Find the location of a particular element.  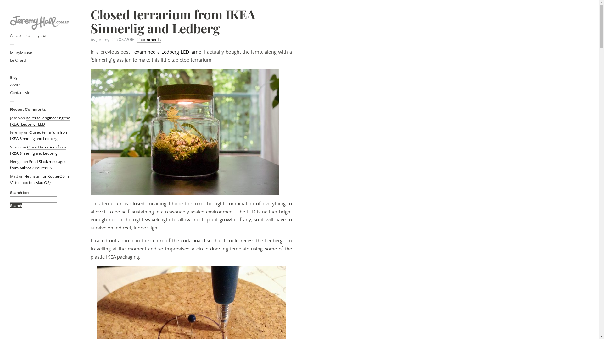

Le Criard is located at coordinates (18, 60).